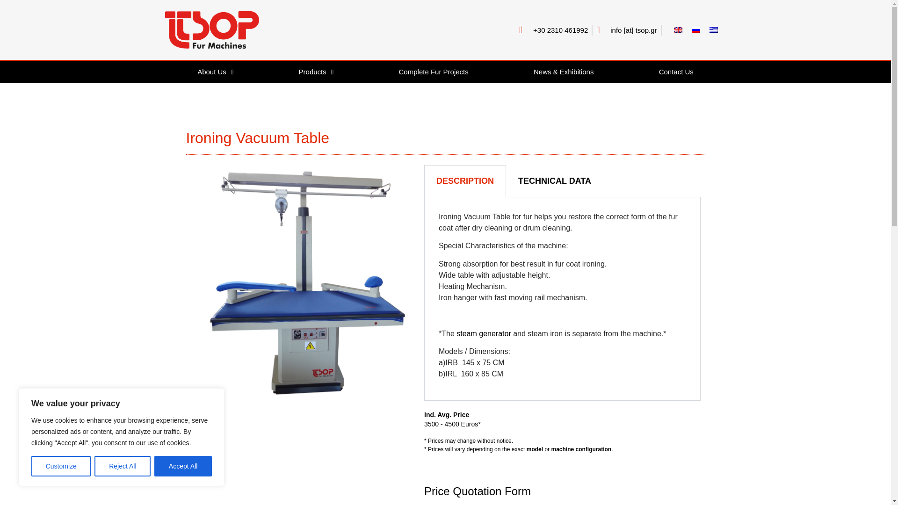 The image size is (898, 505). What do you see at coordinates (434, 72) in the screenshot?
I see `Complete Fur Projects` at bounding box center [434, 72].